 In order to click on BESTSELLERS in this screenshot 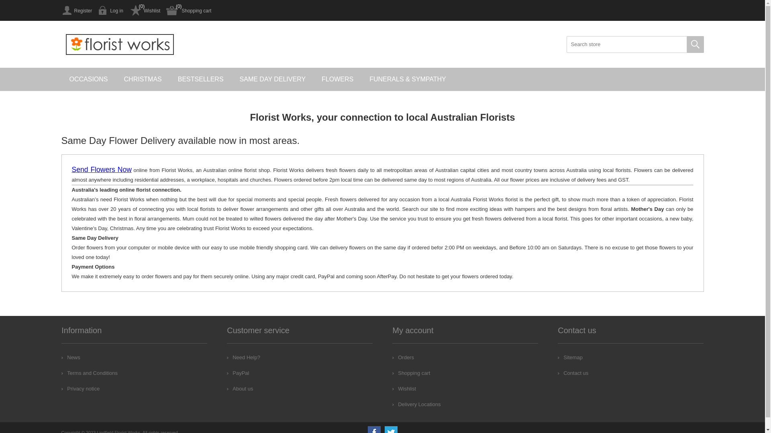, I will do `click(201, 79)`.